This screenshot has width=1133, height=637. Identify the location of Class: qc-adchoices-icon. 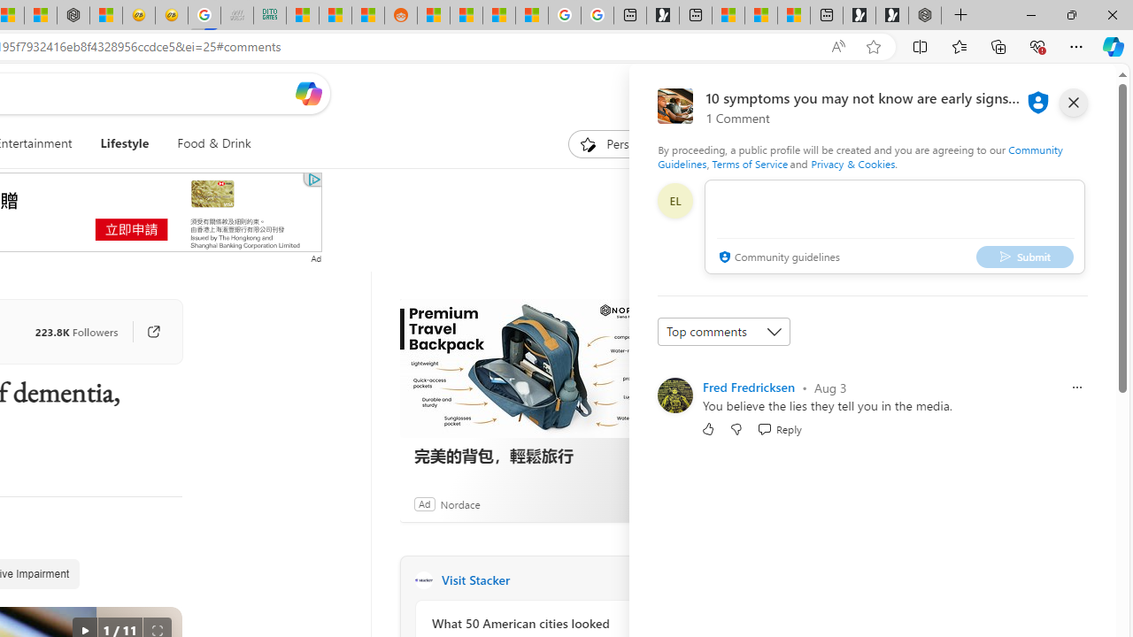
(314, 179).